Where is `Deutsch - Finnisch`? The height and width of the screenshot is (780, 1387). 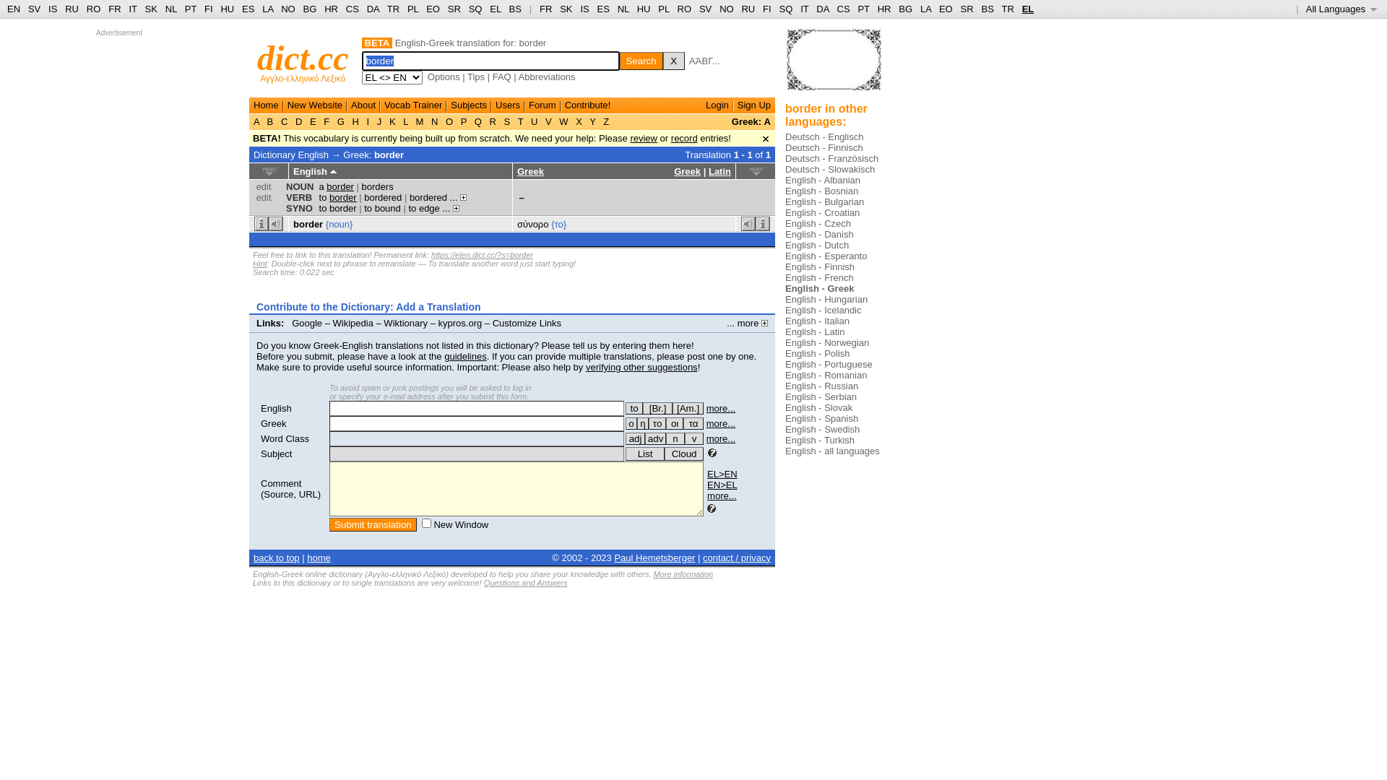 Deutsch - Finnisch is located at coordinates (824, 147).